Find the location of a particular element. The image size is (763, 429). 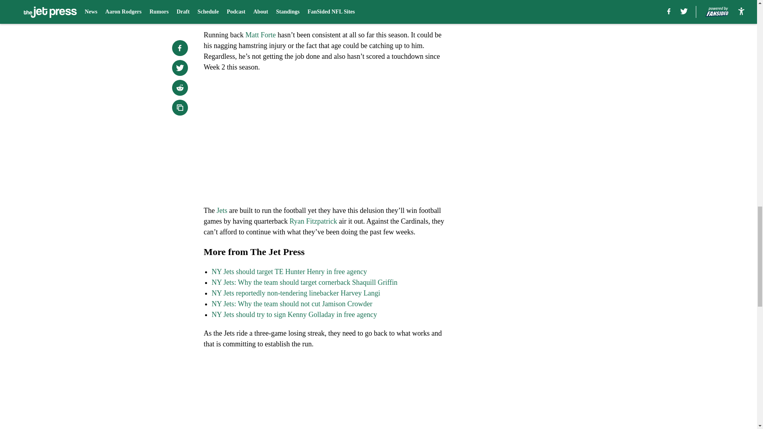

Matt Forte is located at coordinates (261, 35).